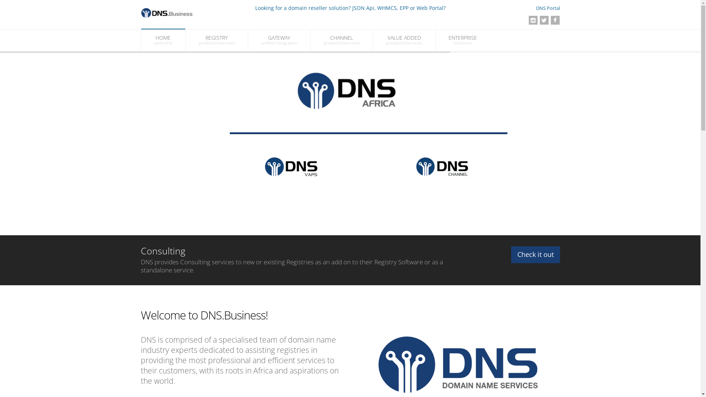  I want to click on Check it out, so click(535, 255).